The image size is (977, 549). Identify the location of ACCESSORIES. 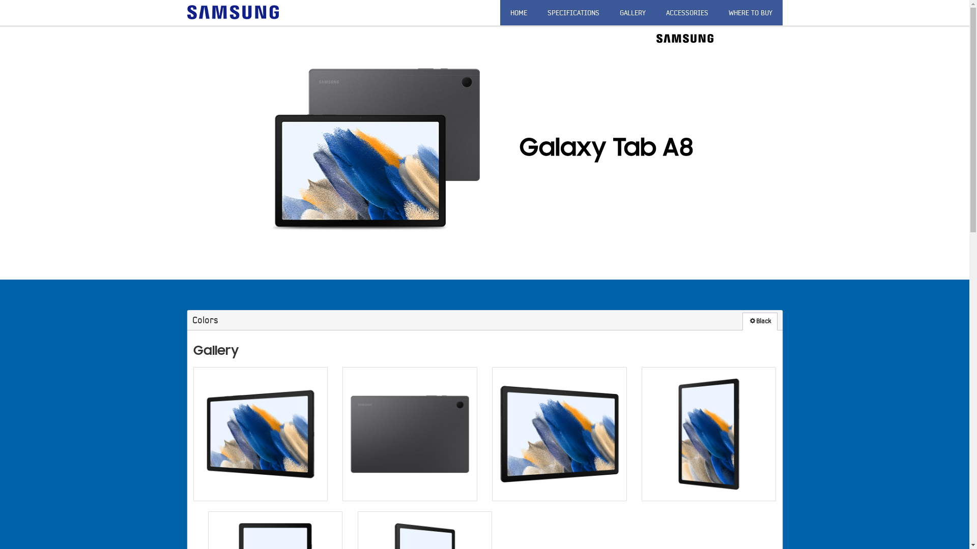
(687, 13).